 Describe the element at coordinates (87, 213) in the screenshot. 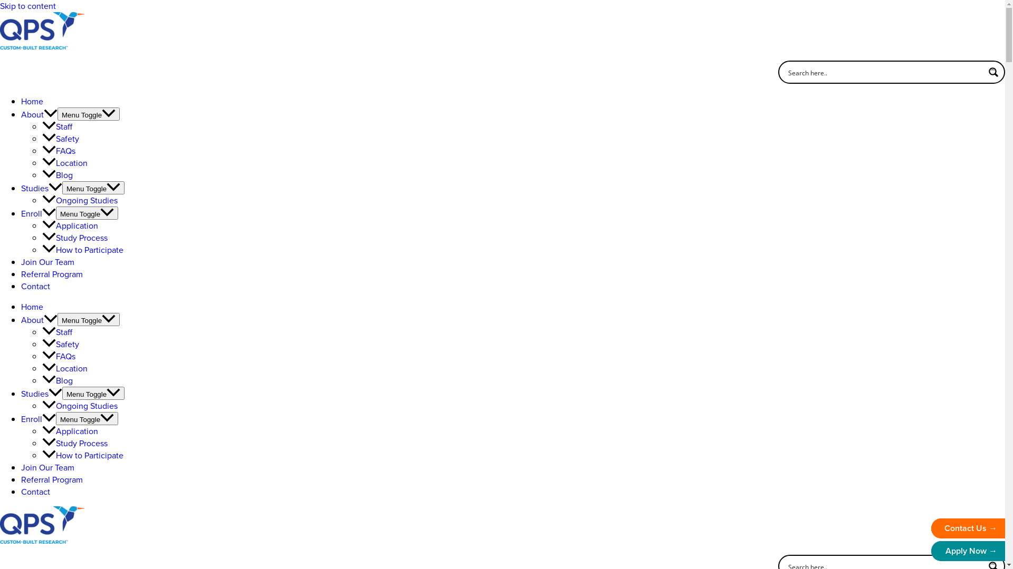

I see `Menu Toggle` at that location.